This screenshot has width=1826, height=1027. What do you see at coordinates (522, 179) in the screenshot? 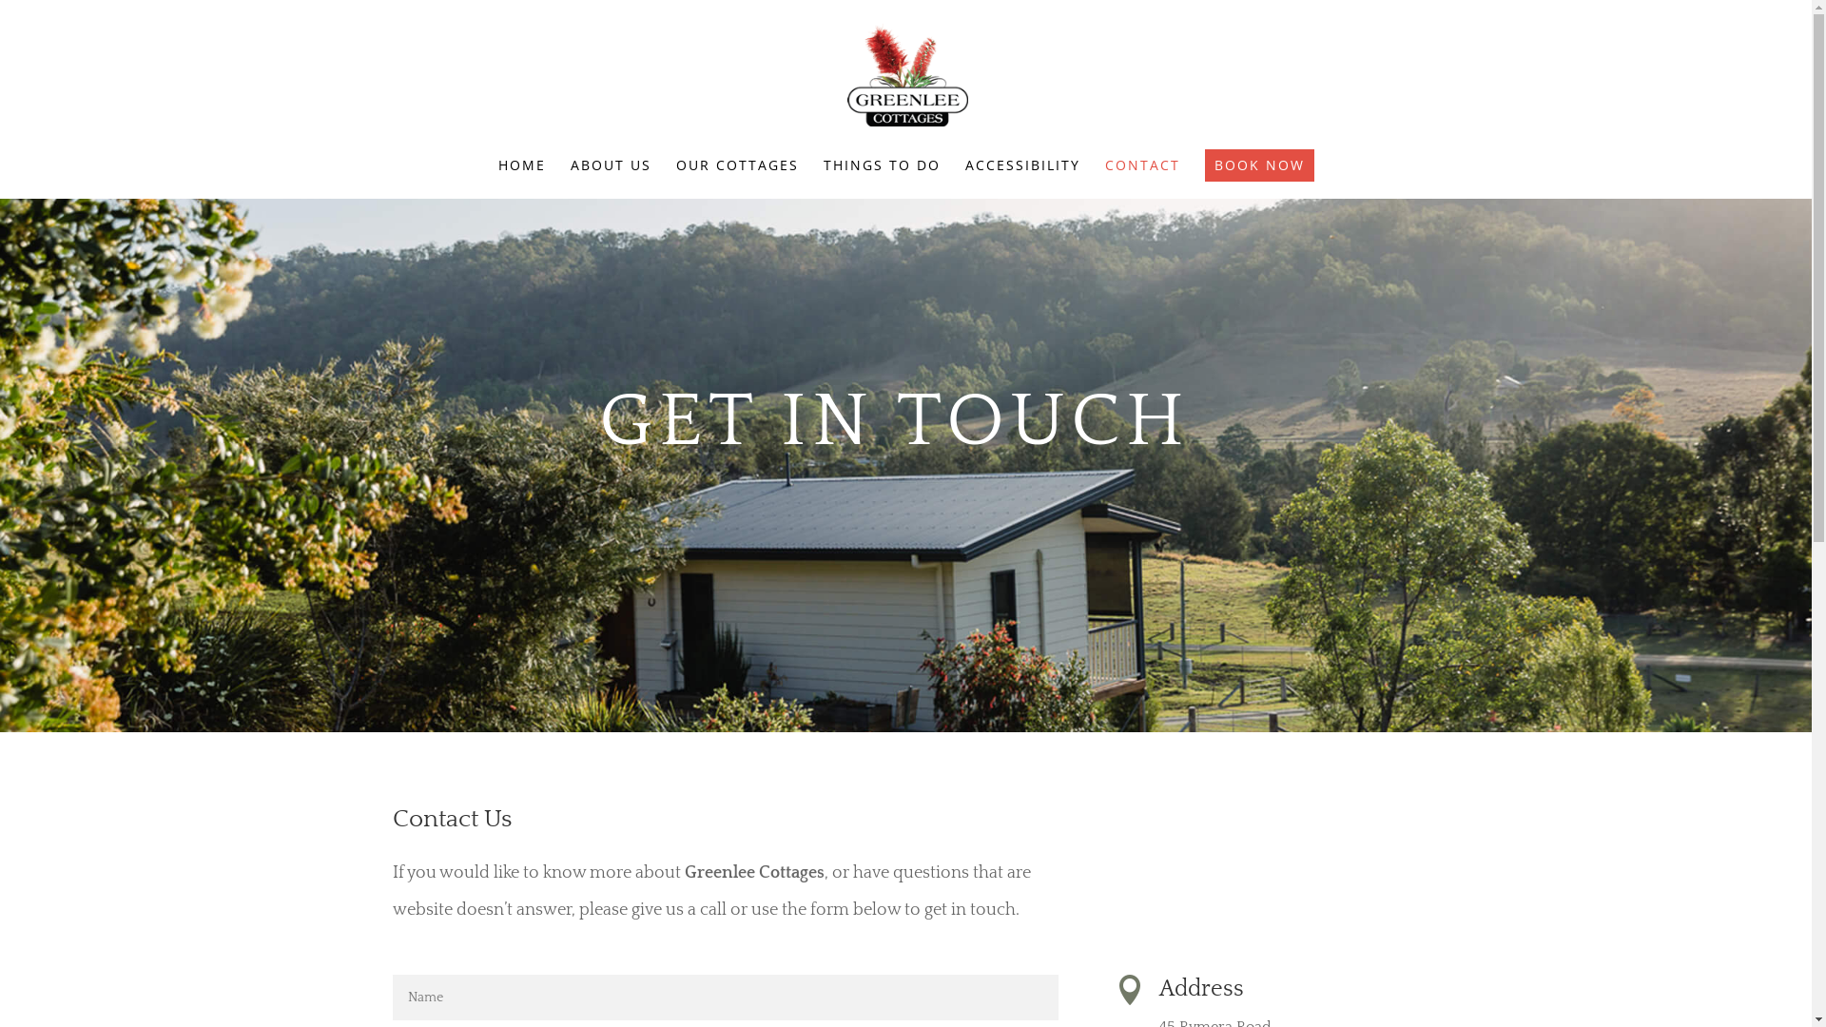
I see `HOME` at bounding box center [522, 179].